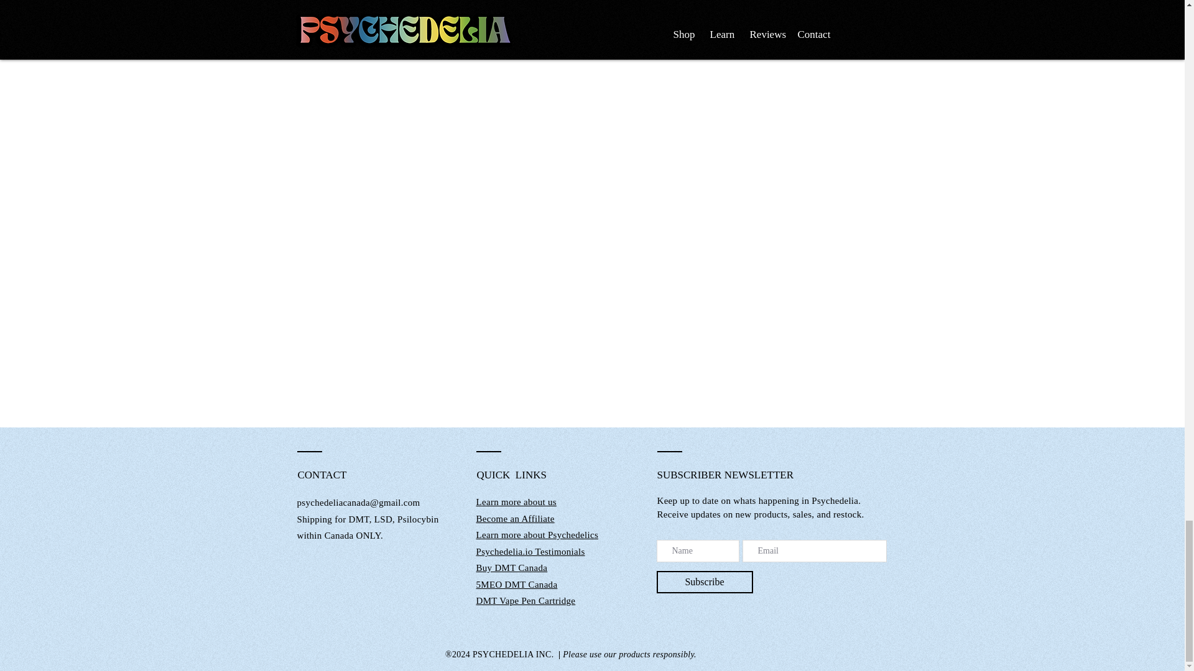  Describe the element at coordinates (517, 585) in the screenshot. I see `5MEO DMT Canada` at that location.